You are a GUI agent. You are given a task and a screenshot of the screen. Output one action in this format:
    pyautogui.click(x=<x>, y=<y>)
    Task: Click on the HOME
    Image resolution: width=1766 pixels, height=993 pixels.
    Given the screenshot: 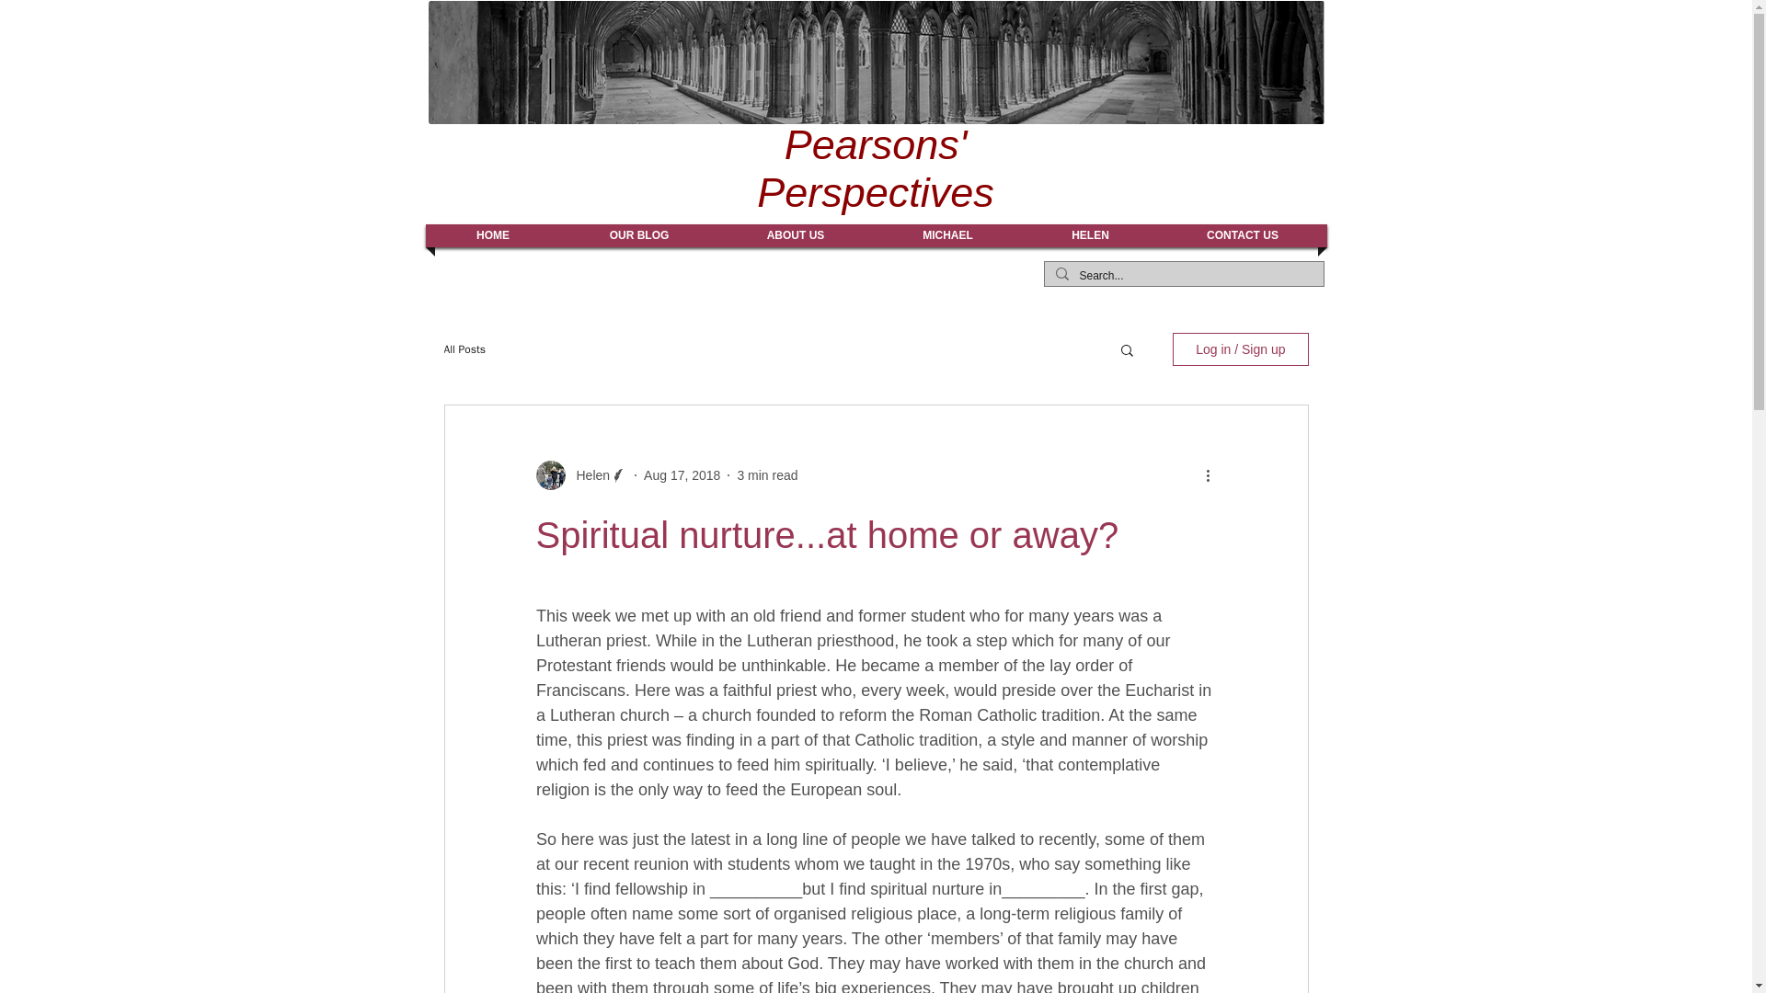 What is the action you would take?
    pyautogui.click(x=493, y=235)
    